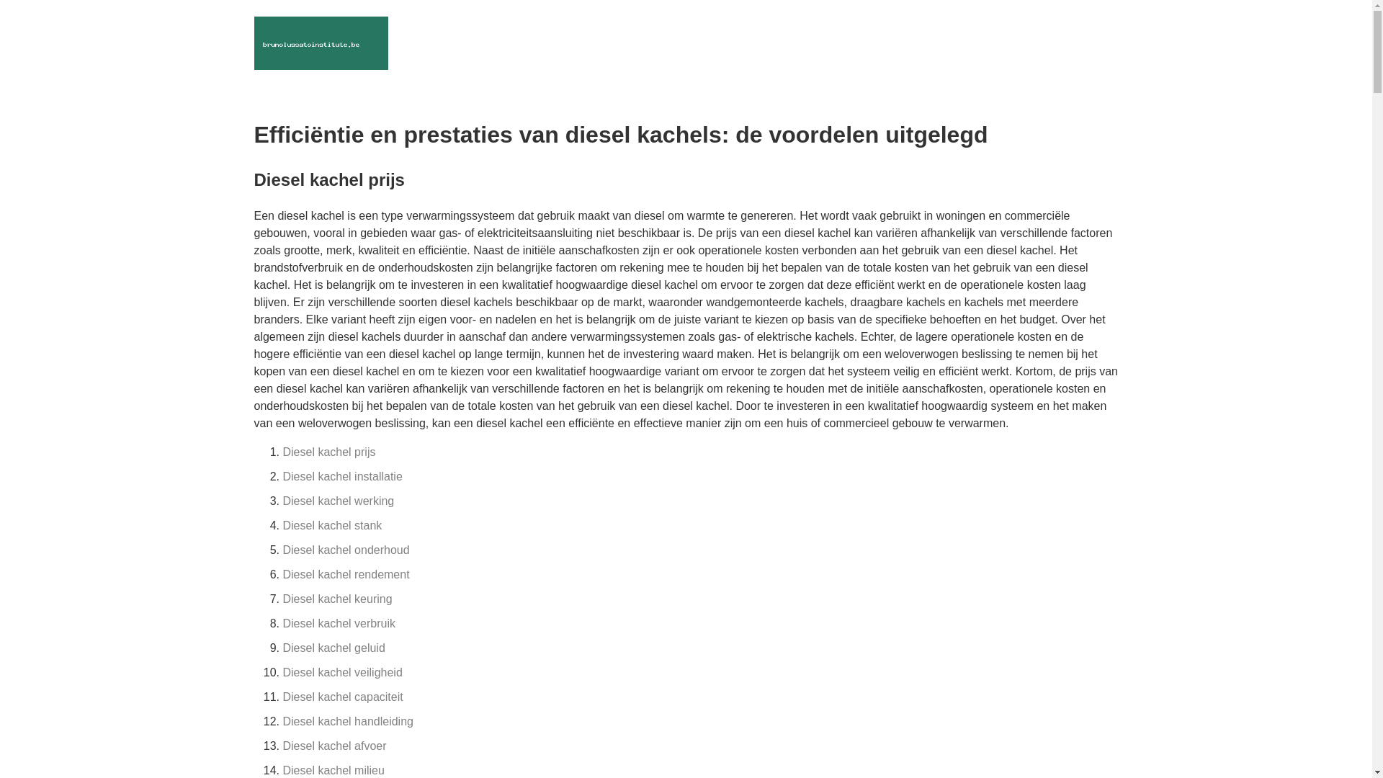  Describe the element at coordinates (328, 452) in the screenshot. I see `Diesel kachel prijs` at that location.